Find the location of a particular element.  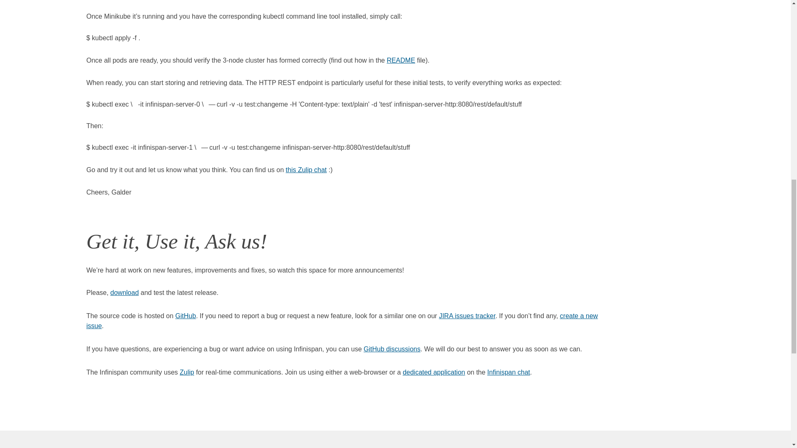

create a new issue is located at coordinates (342, 320).